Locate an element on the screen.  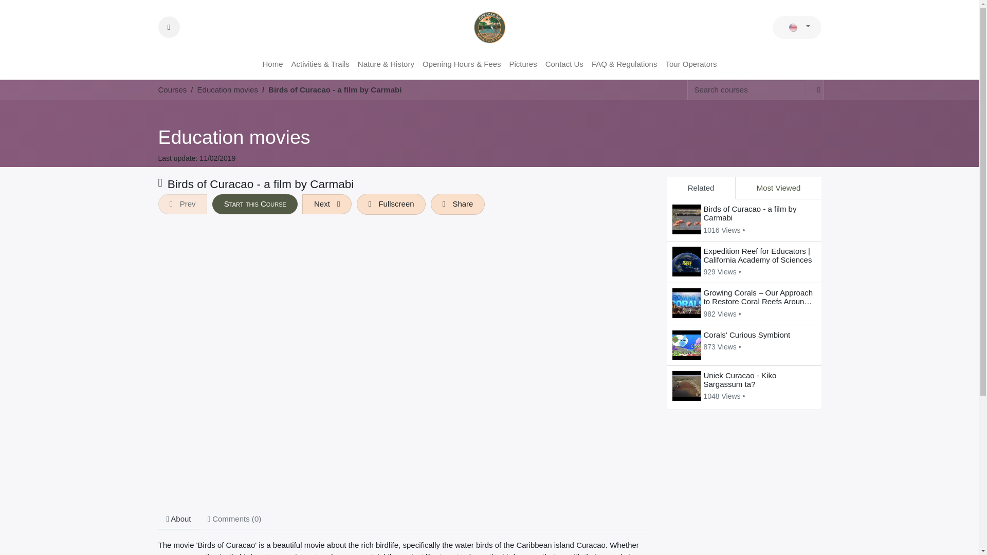
Start Course is located at coordinates (255, 204).